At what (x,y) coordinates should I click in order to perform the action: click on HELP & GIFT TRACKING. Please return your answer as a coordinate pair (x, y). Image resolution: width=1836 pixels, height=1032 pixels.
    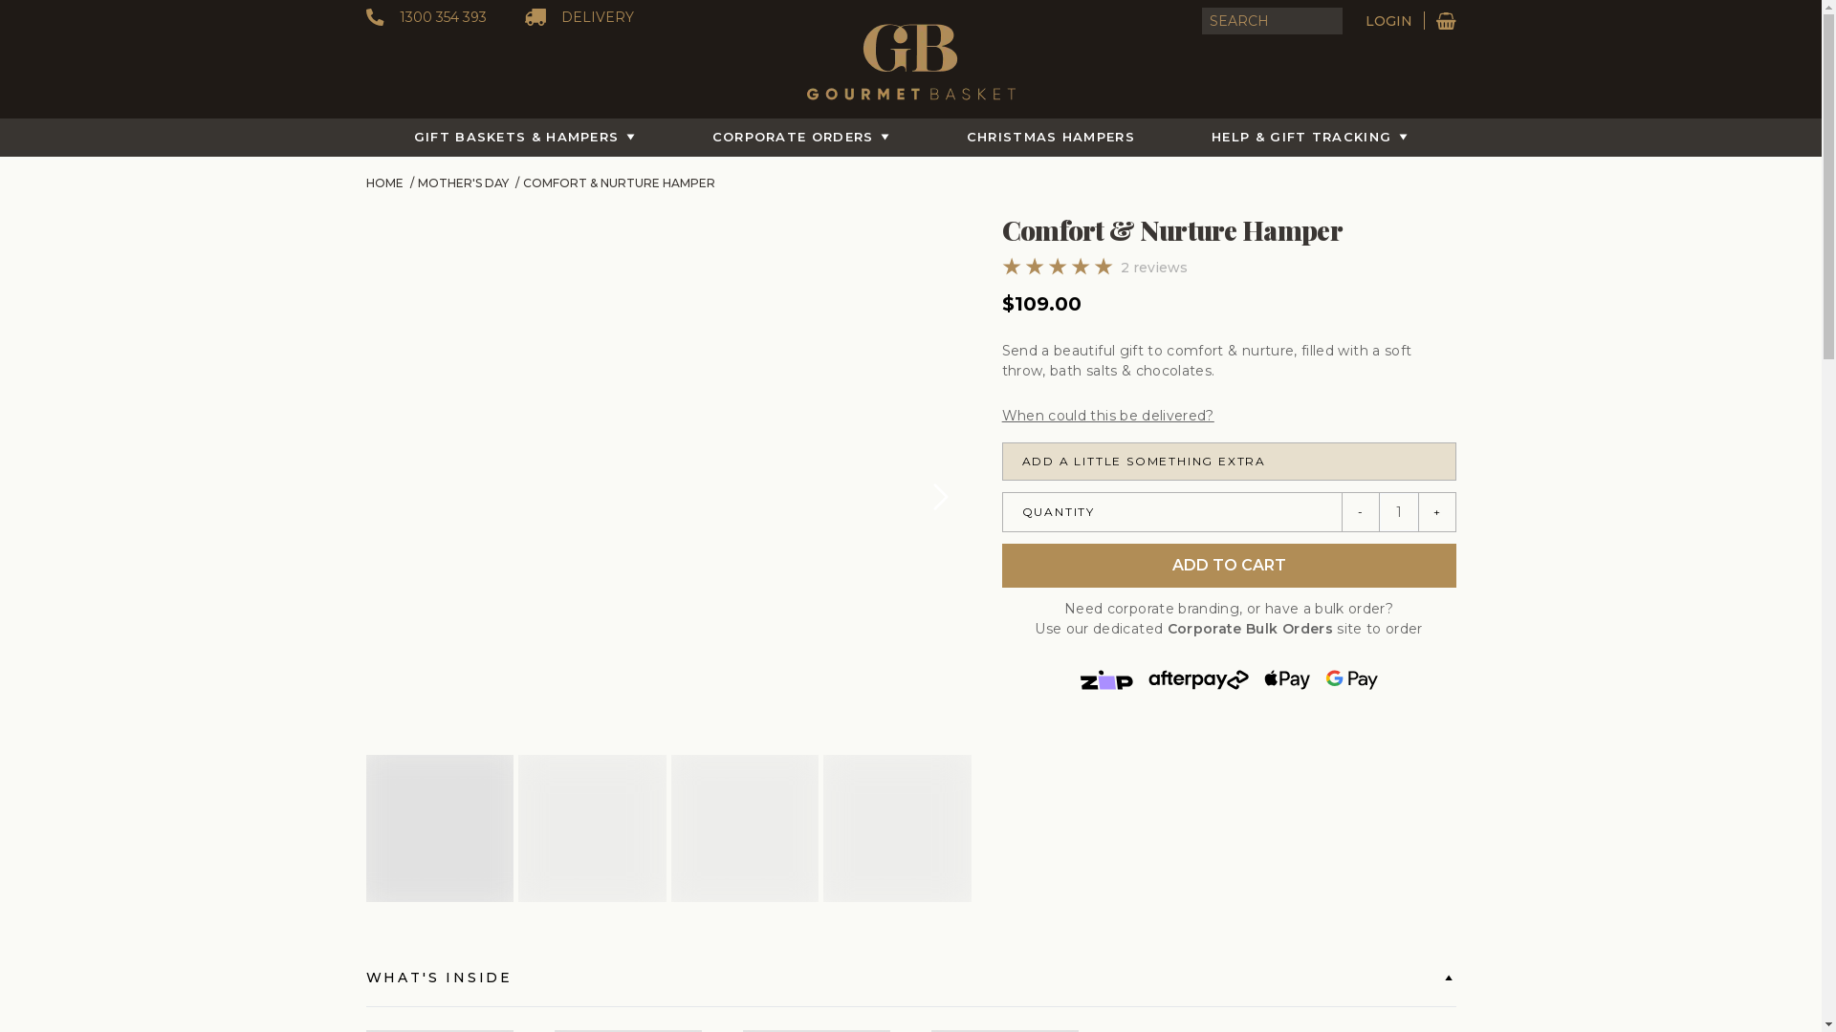
    Looking at the image, I should click on (1310, 138).